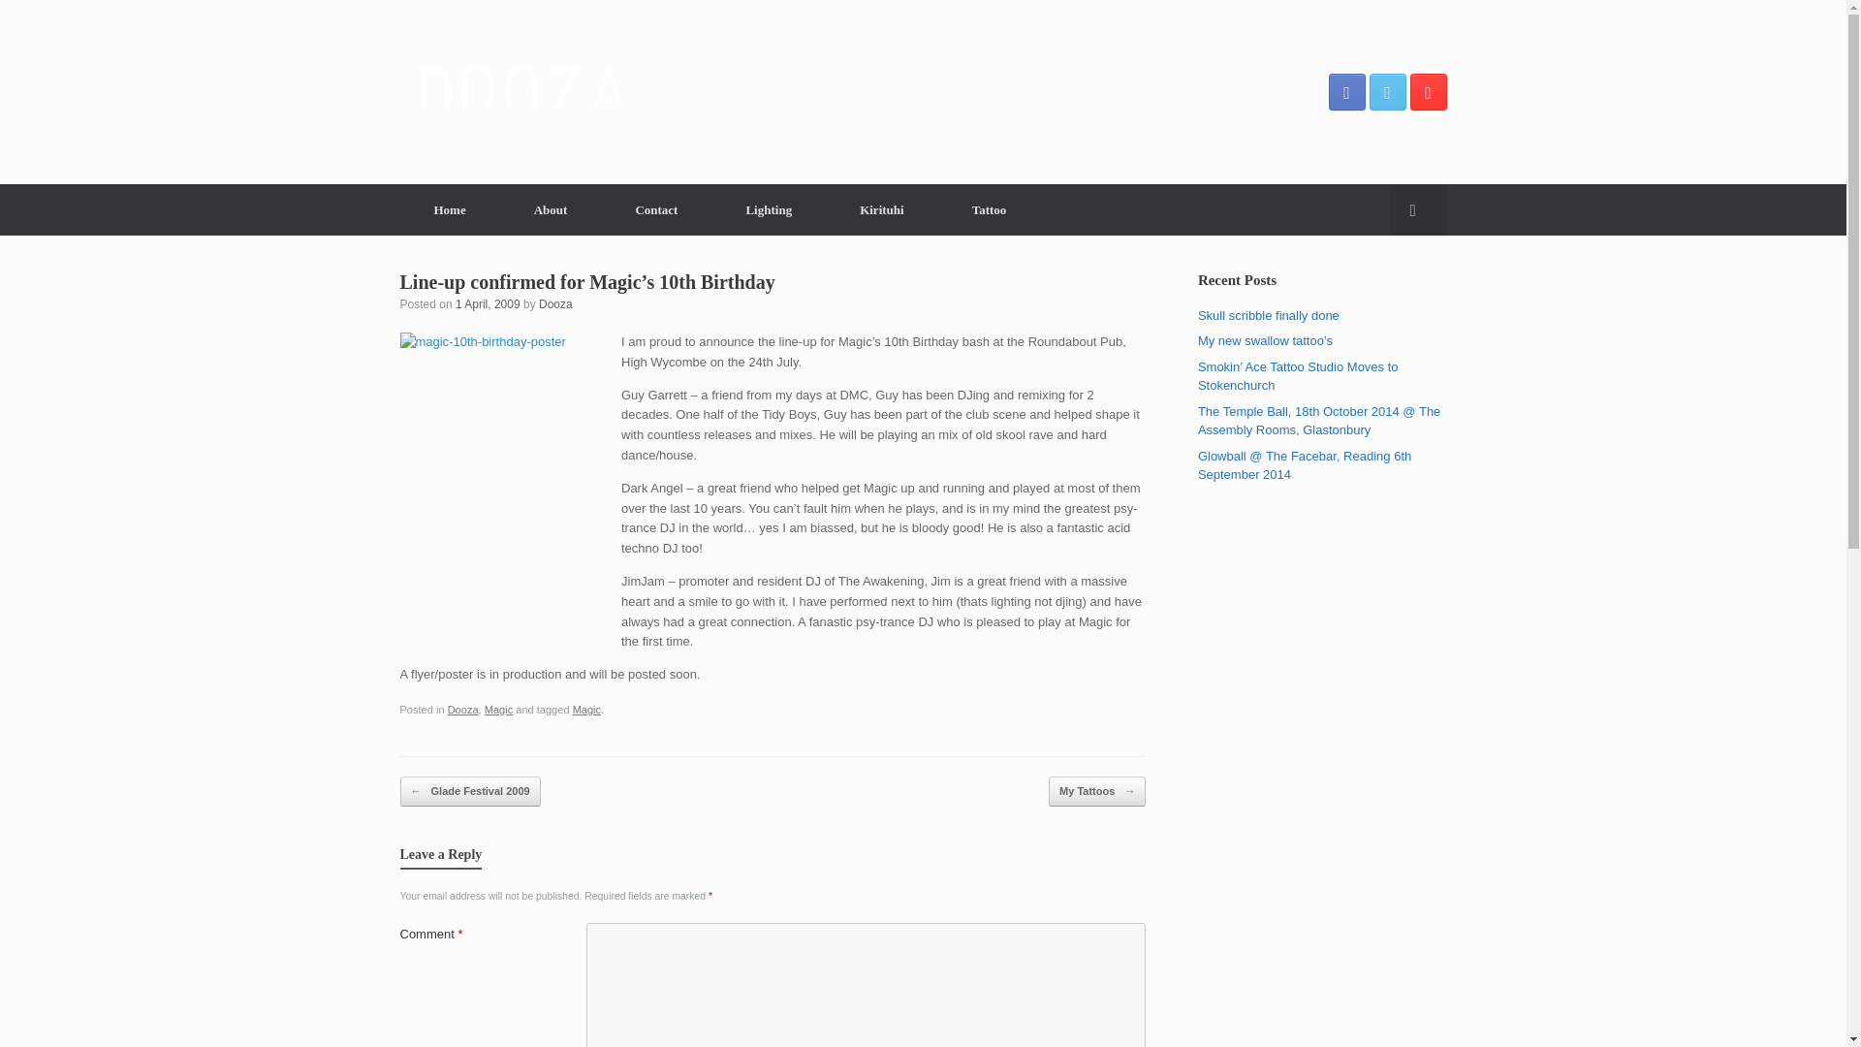 Image resolution: width=1861 pixels, height=1047 pixels. What do you see at coordinates (655, 209) in the screenshot?
I see `lets chat` at bounding box center [655, 209].